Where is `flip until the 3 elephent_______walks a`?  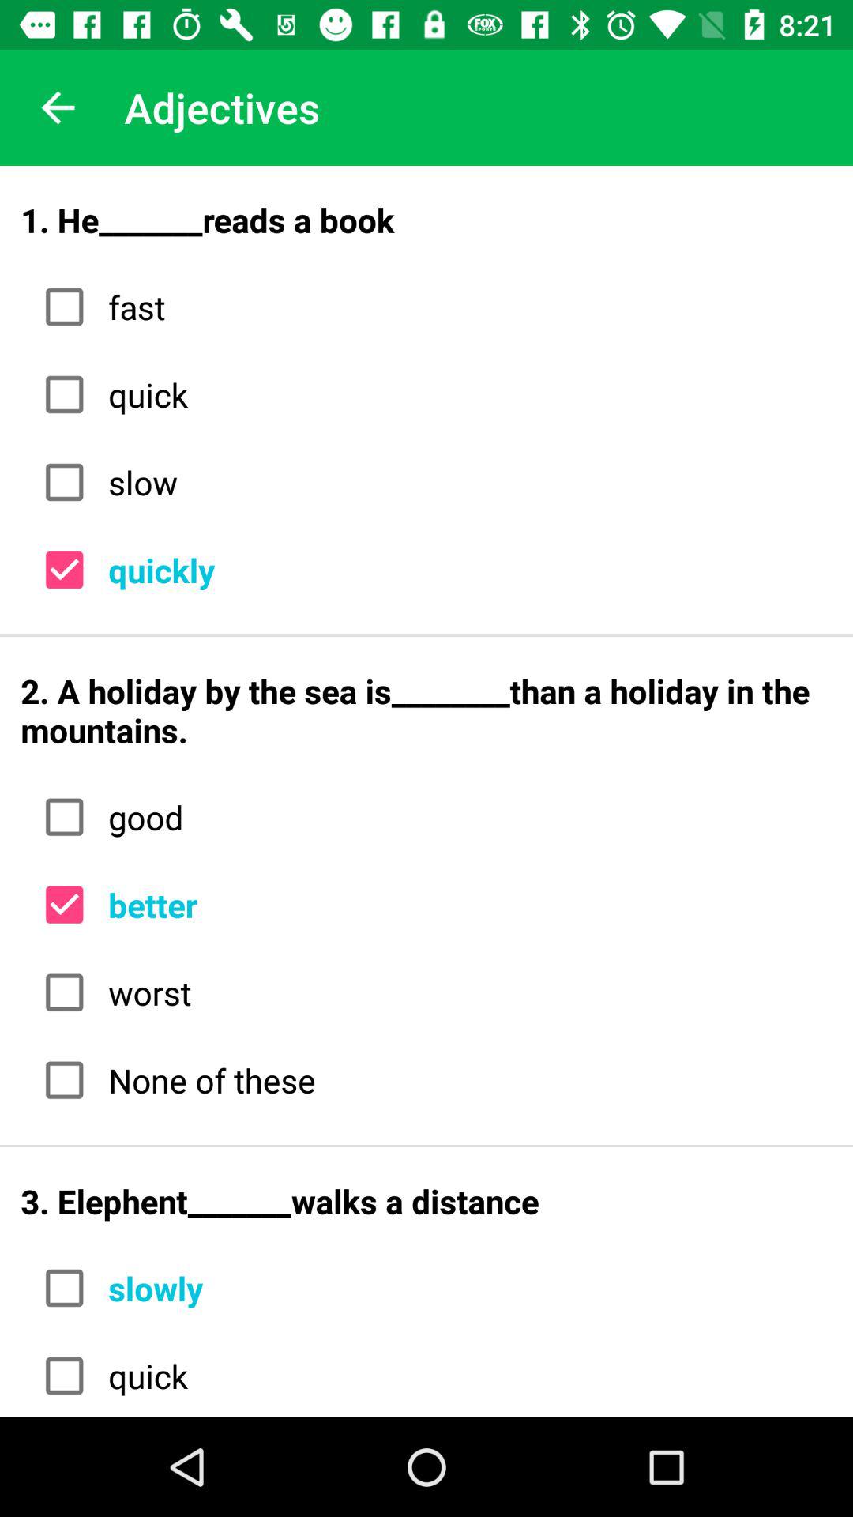 flip until the 3 elephent_______walks a is located at coordinates (426, 1201).